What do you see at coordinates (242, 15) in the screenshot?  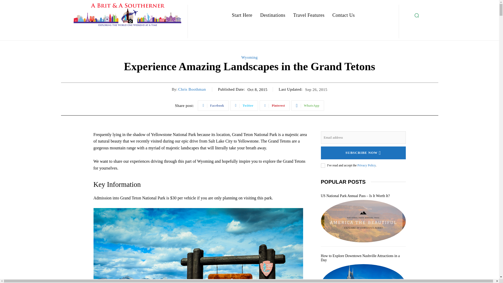 I see `Start Here` at bounding box center [242, 15].